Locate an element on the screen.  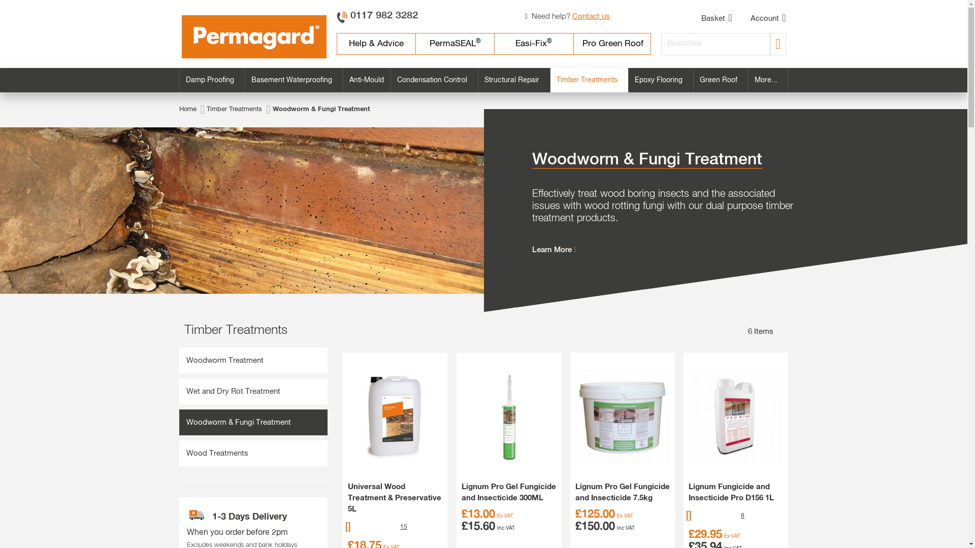
Damp Proofing is located at coordinates (212, 80).